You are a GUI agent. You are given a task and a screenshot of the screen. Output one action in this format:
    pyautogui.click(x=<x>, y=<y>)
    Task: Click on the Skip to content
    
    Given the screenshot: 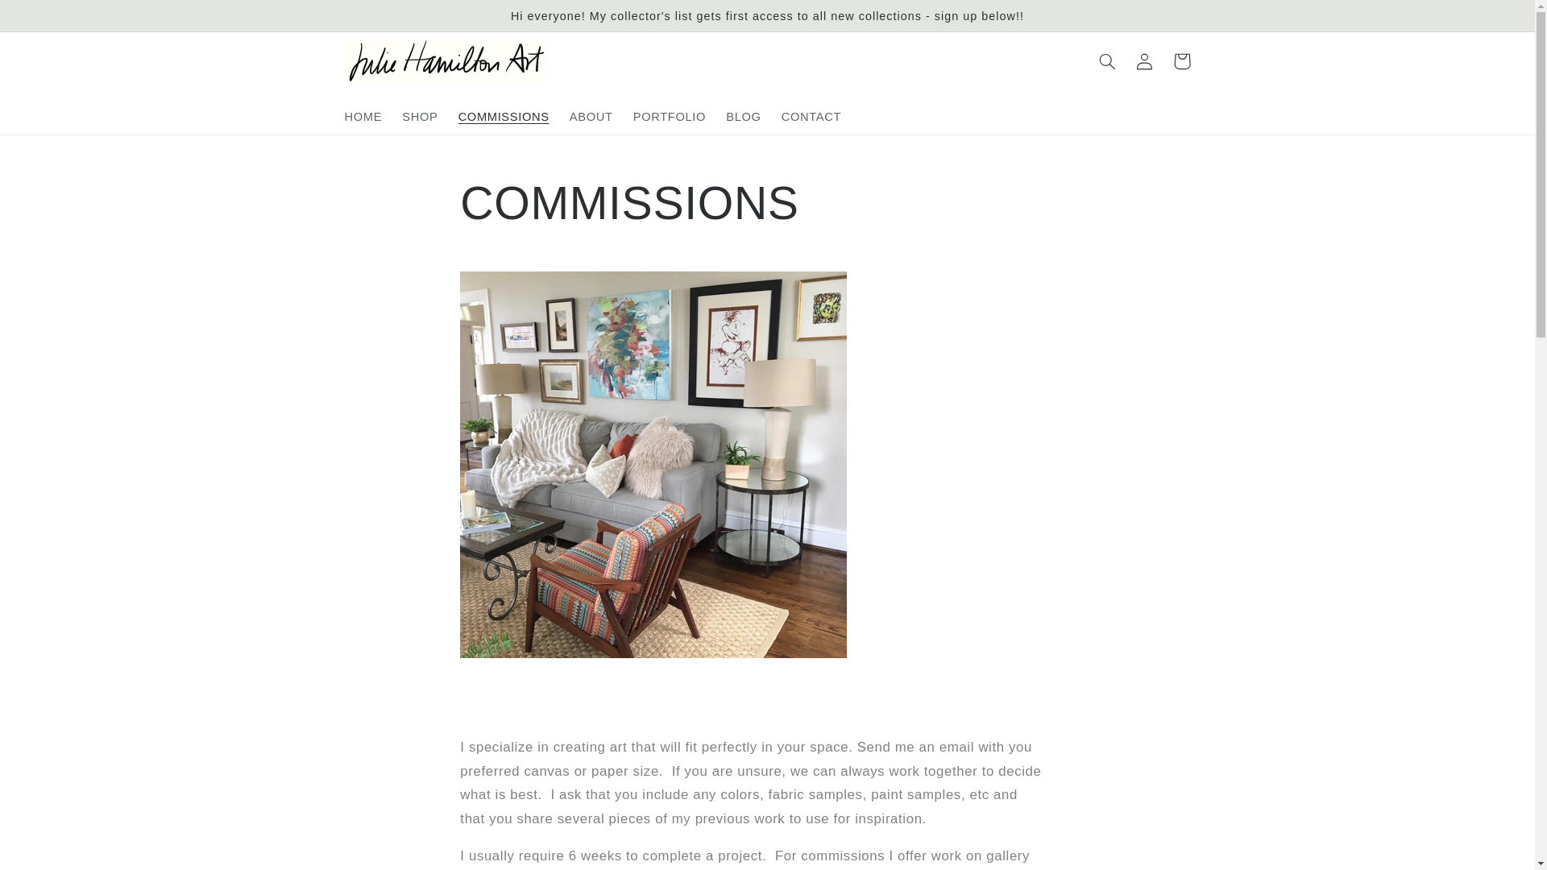 What is the action you would take?
    pyautogui.click(x=52, y=19)
    